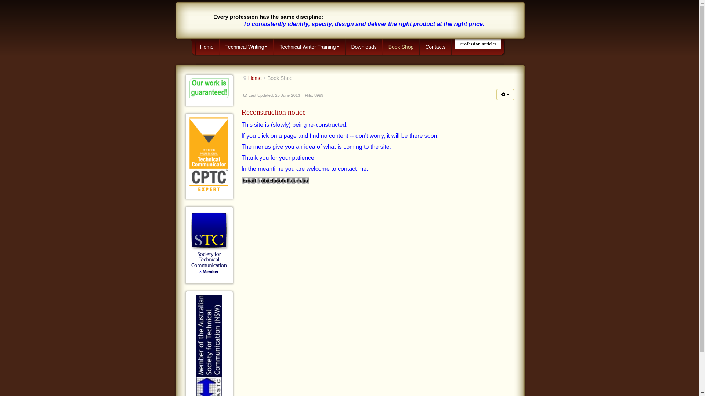 This screenshot has height=396, width=705. What do you see at coordinates (364, 47) in the screenshot?
I see `Downloads` at bounding box center [364, 47].